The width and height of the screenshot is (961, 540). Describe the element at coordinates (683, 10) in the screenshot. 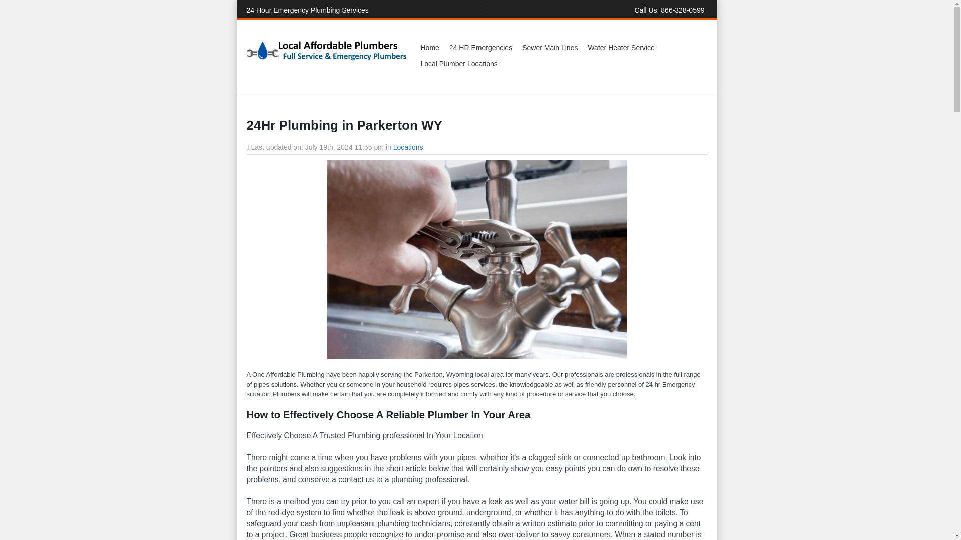

I see `866-328-0599` at that location.